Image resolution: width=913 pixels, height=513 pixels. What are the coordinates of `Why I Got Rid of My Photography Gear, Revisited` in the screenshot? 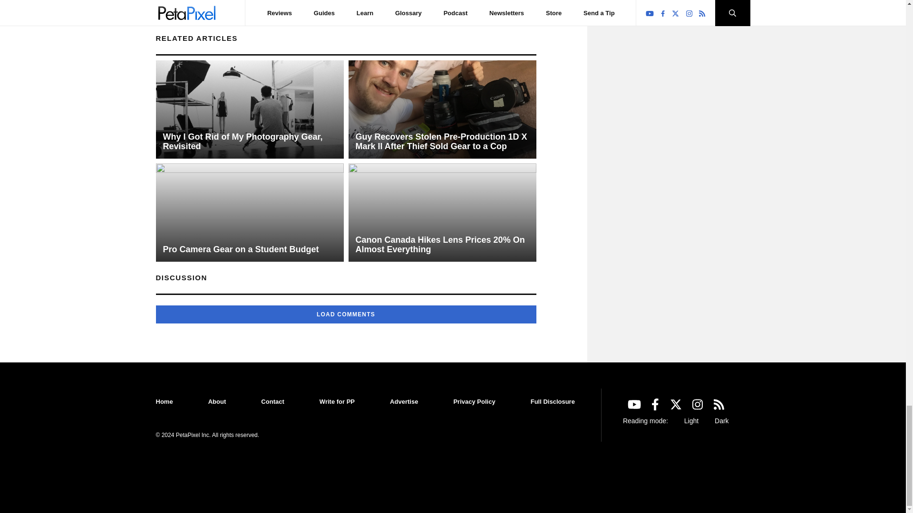 It's located at (250, 109).